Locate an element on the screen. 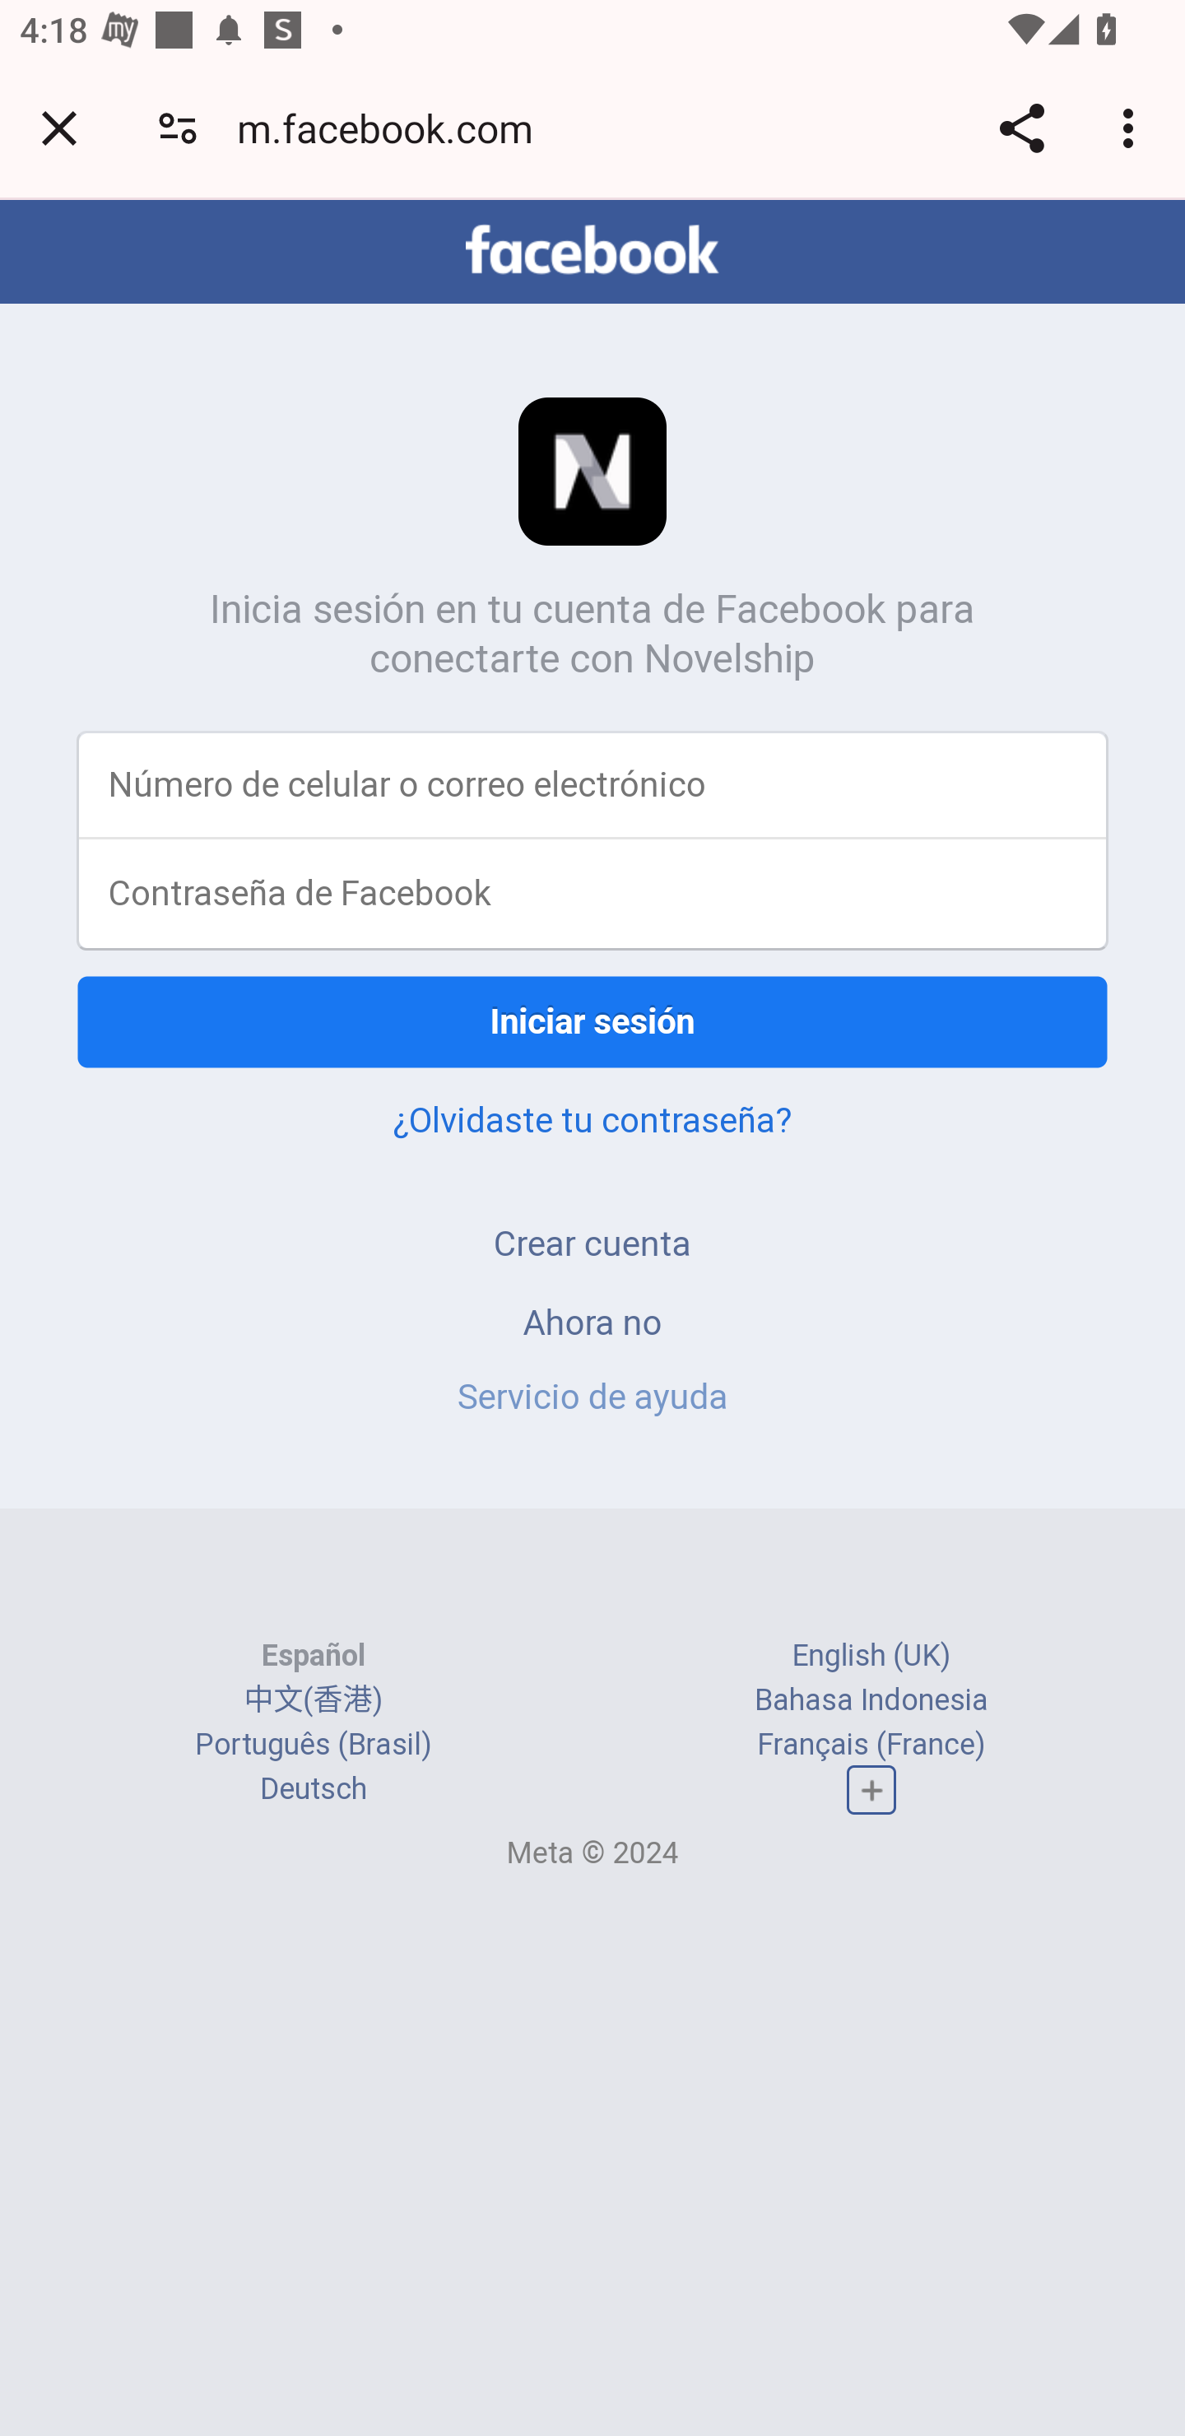 The height and width of the screenshot is (2436, 1185). 中文(香港) is located at coordinates (313, 1699).